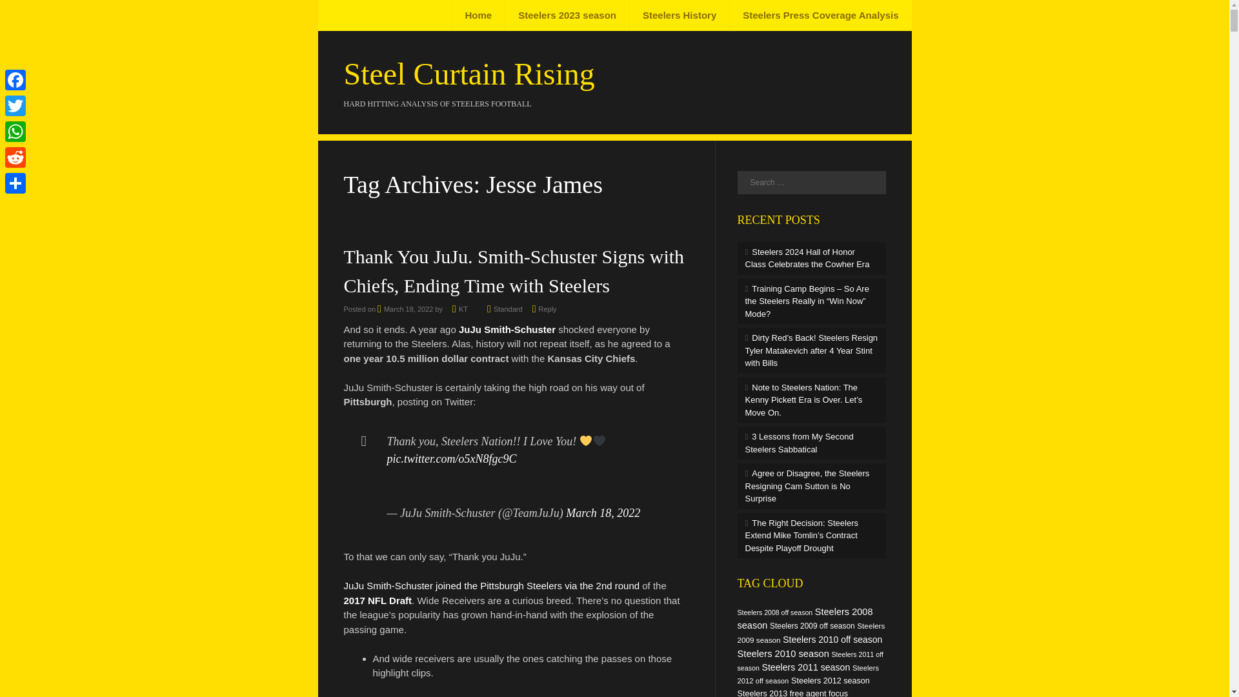  Describe the element at coordinates (463, 308) in the screenshot. I see `KT` at that location.